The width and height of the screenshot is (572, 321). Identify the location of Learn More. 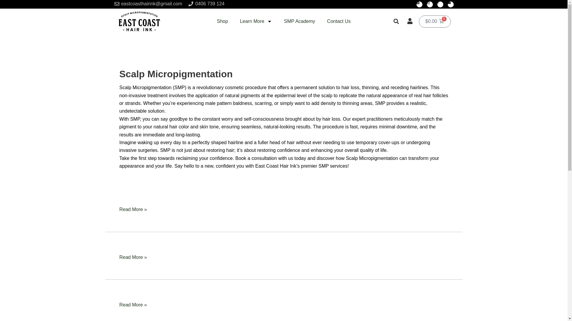
(256, 21).